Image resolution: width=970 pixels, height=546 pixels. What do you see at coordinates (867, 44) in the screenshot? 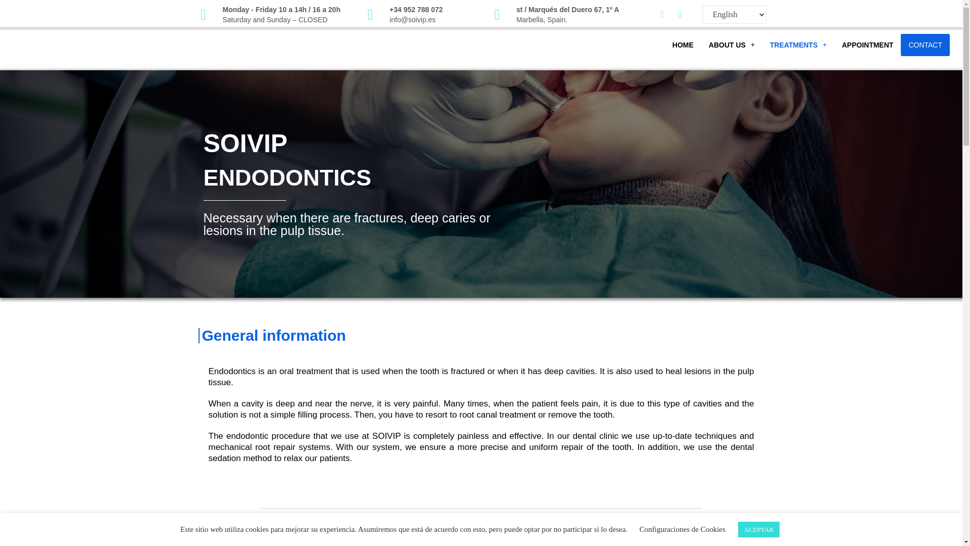
I see `APPOINTMENT` at bounding box center [867, 44].